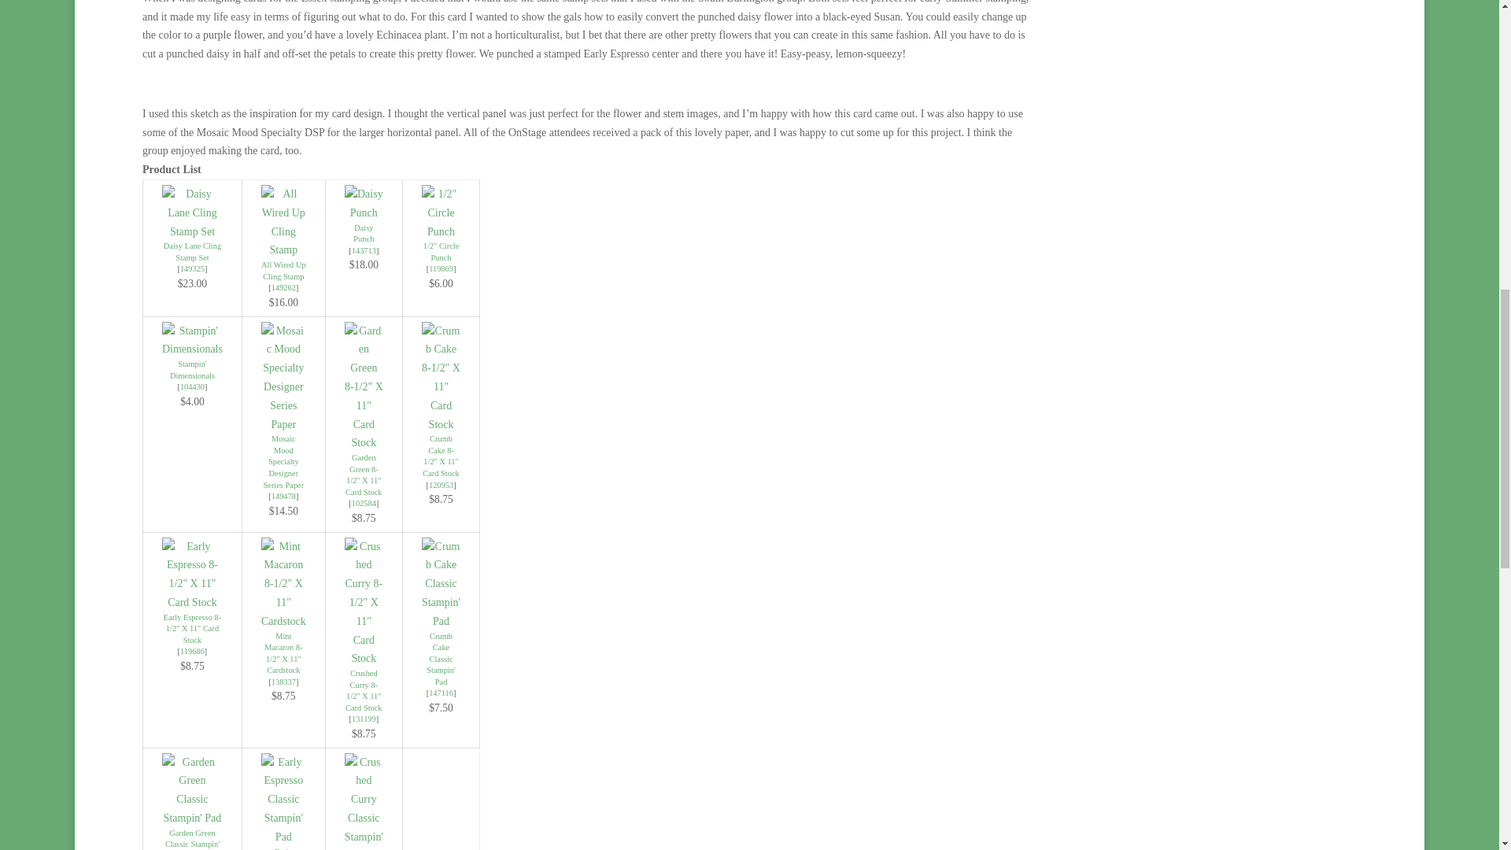 This screenshot has height=850, width=1511. I want to click on Daisy Lane Cling Stamp Set, so click(192, 251).